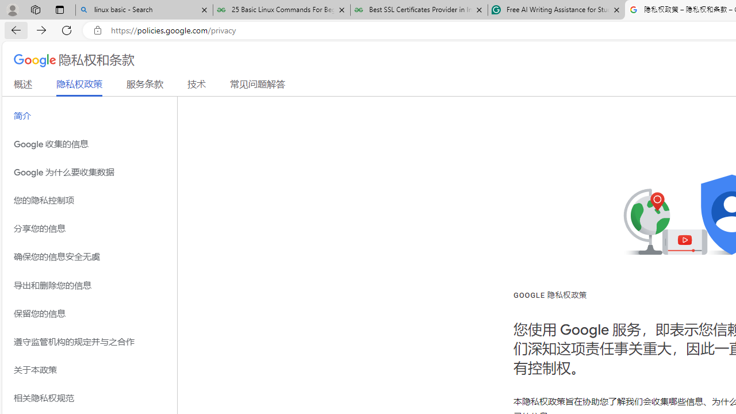  What do you see at coordinates (144, 10) in the screenshot?
I see `linux basic - Search` at bounding box center [144, 10].